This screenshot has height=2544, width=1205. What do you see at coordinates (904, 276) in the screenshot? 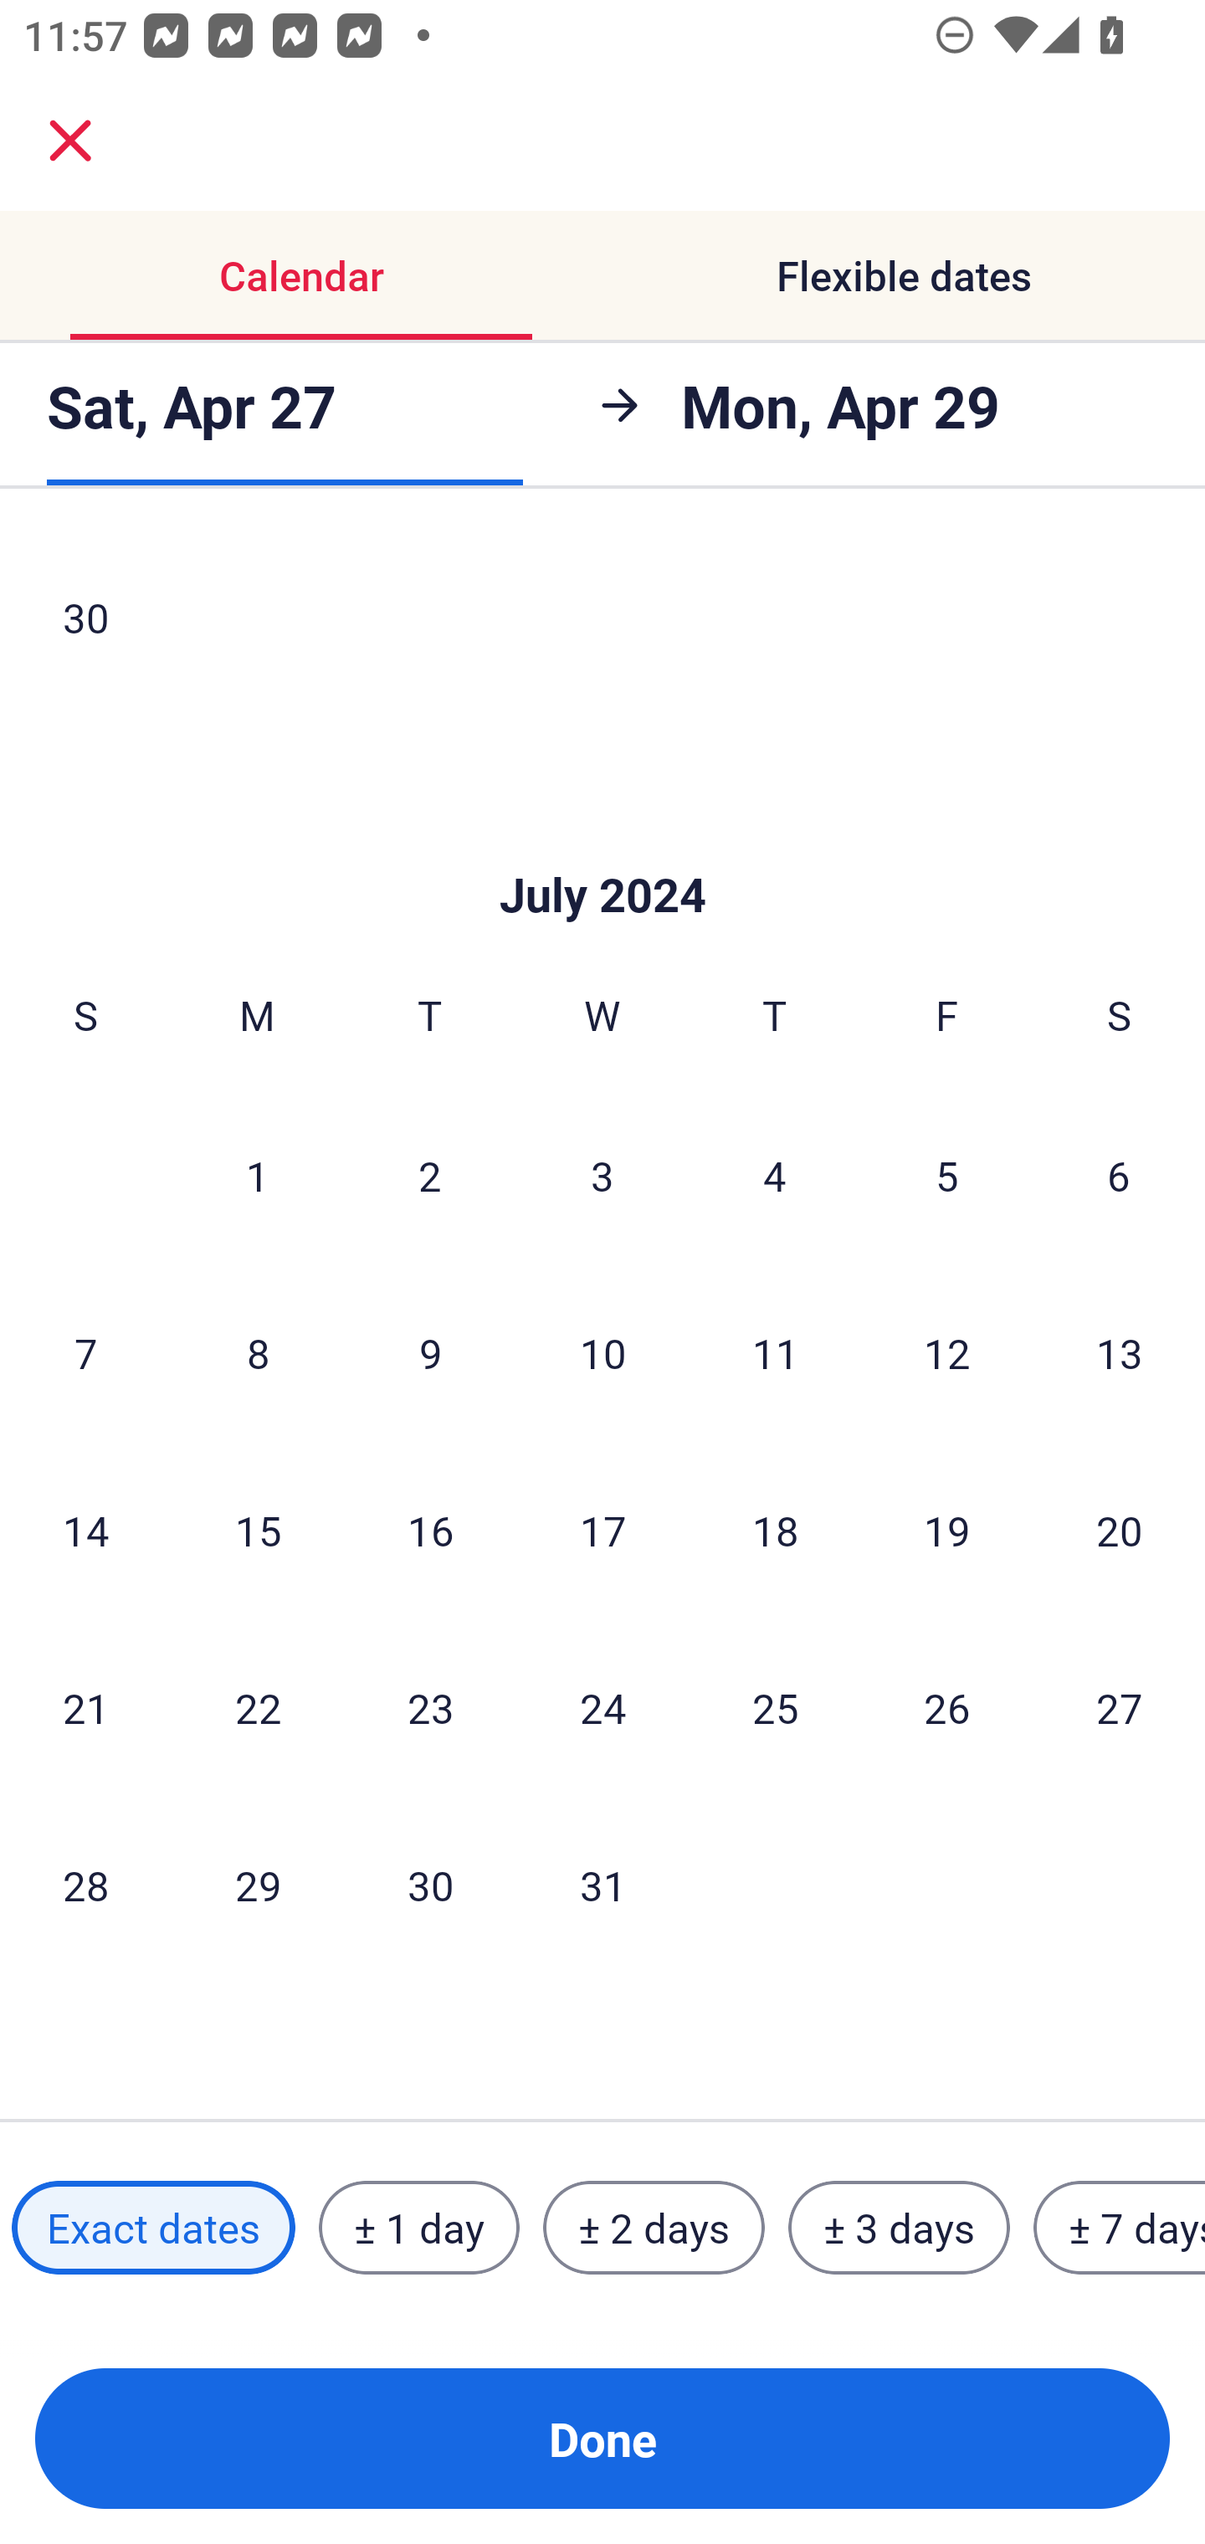
I see `Flexible dates` at bounding box center [904, 276].